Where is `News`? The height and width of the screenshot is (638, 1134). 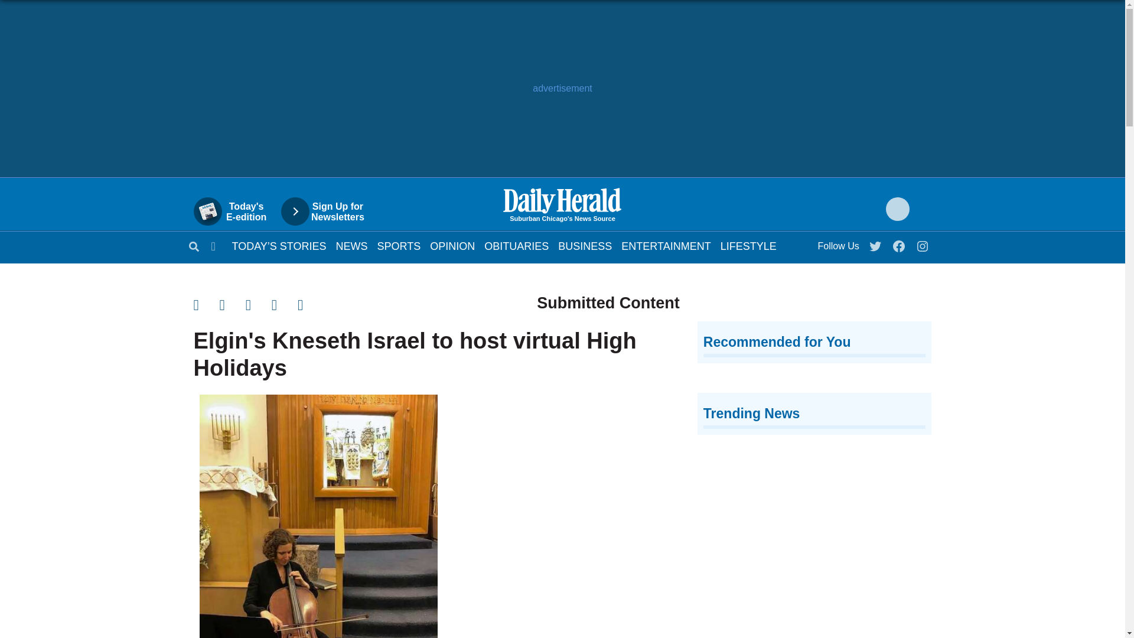
News is located at coordinates (351, 246).